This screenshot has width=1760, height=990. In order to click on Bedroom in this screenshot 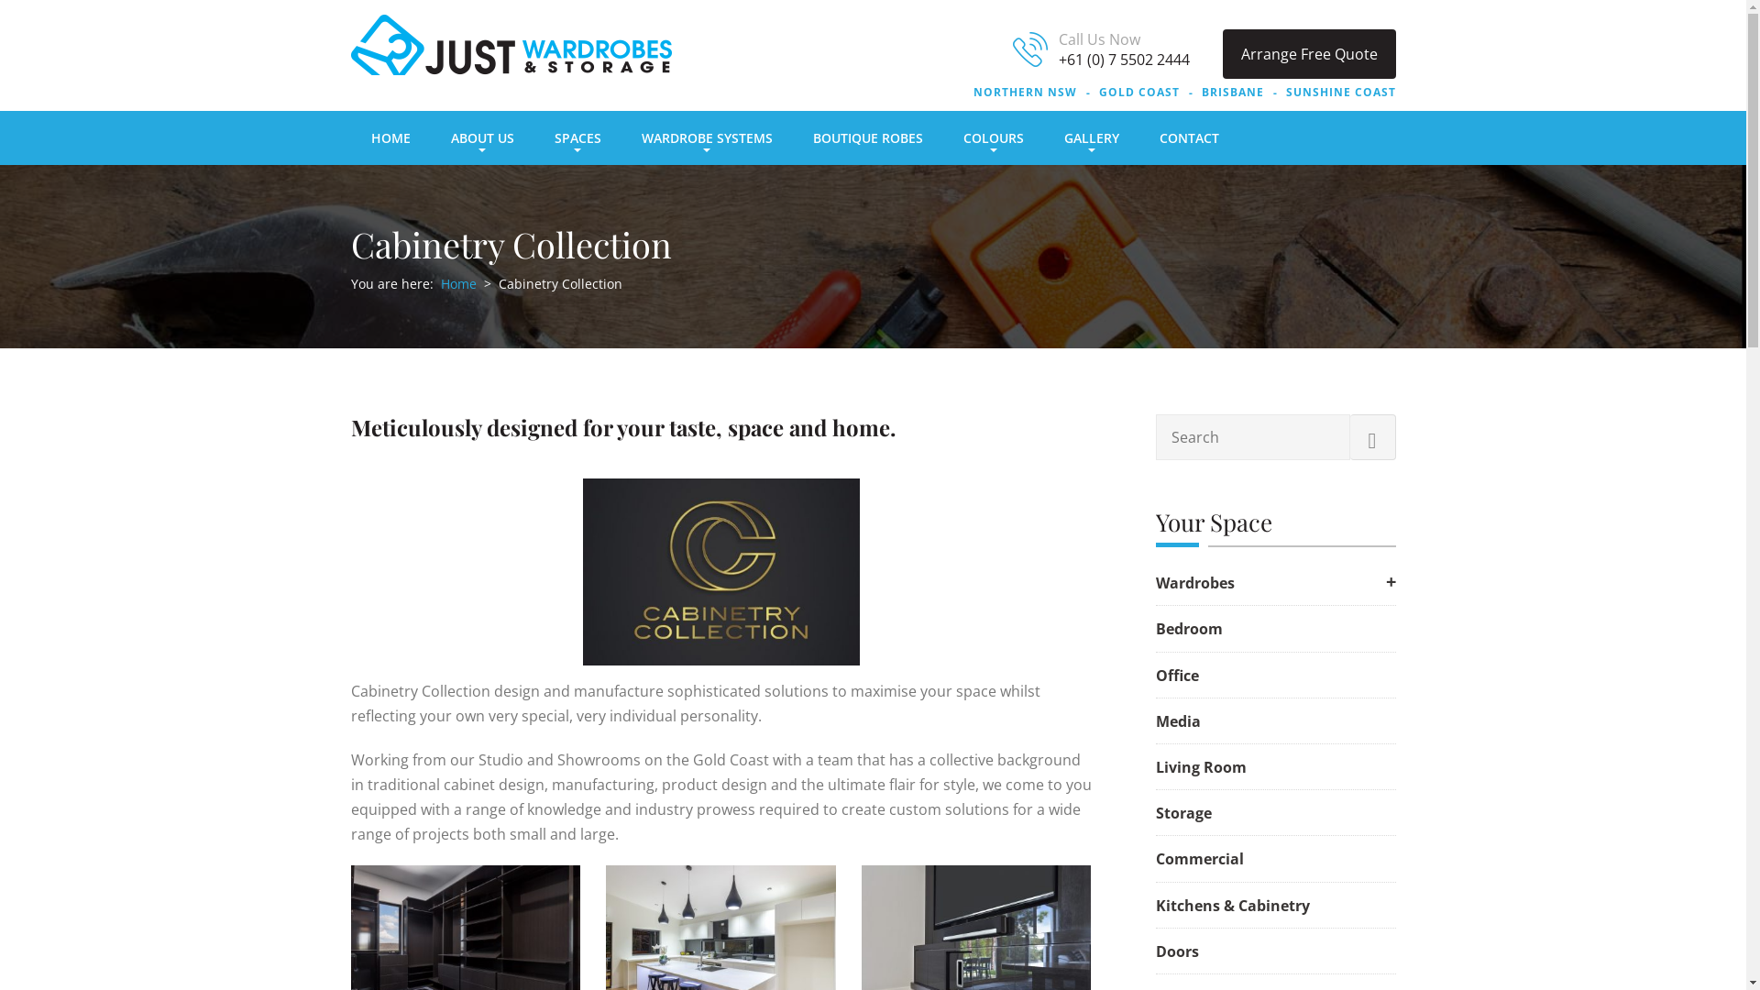, I will do `click(1275, 630)`.